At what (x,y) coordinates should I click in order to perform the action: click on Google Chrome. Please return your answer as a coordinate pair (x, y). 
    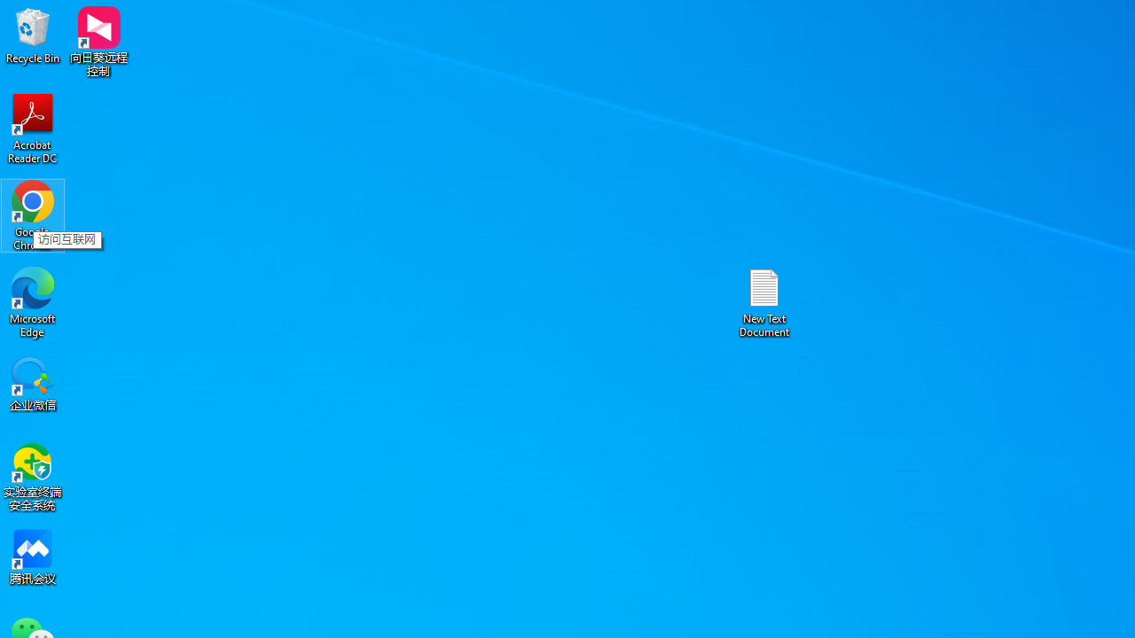
    Looking at the image, I should click on (33, 214).